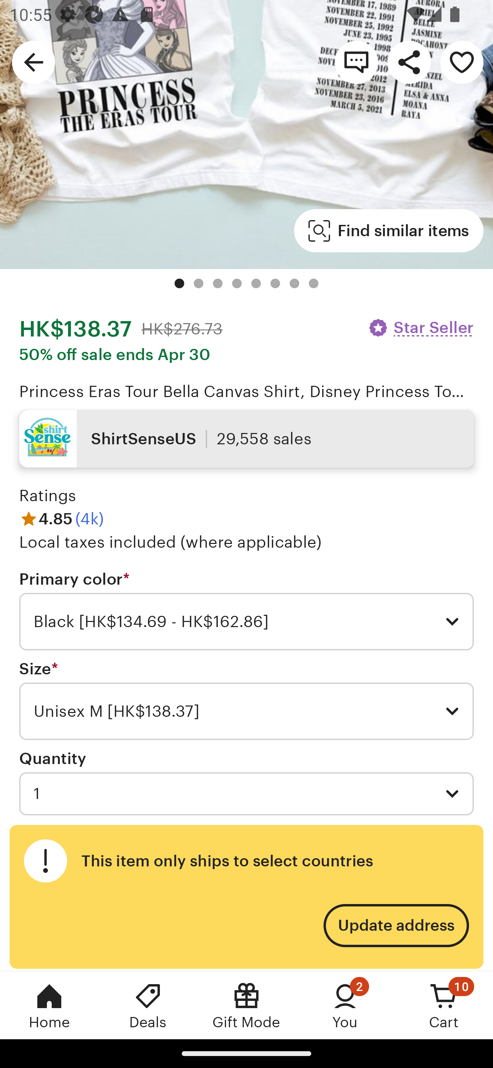 The width and height of the screenshot is (493, 1068). Describe the element at coordinates (53, 759) in the screenshot. I see `Quantity` at that location.